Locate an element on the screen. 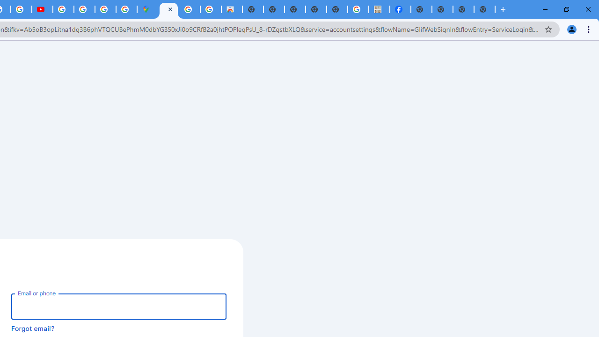  Email or phone is located at coordinates (119, 306).